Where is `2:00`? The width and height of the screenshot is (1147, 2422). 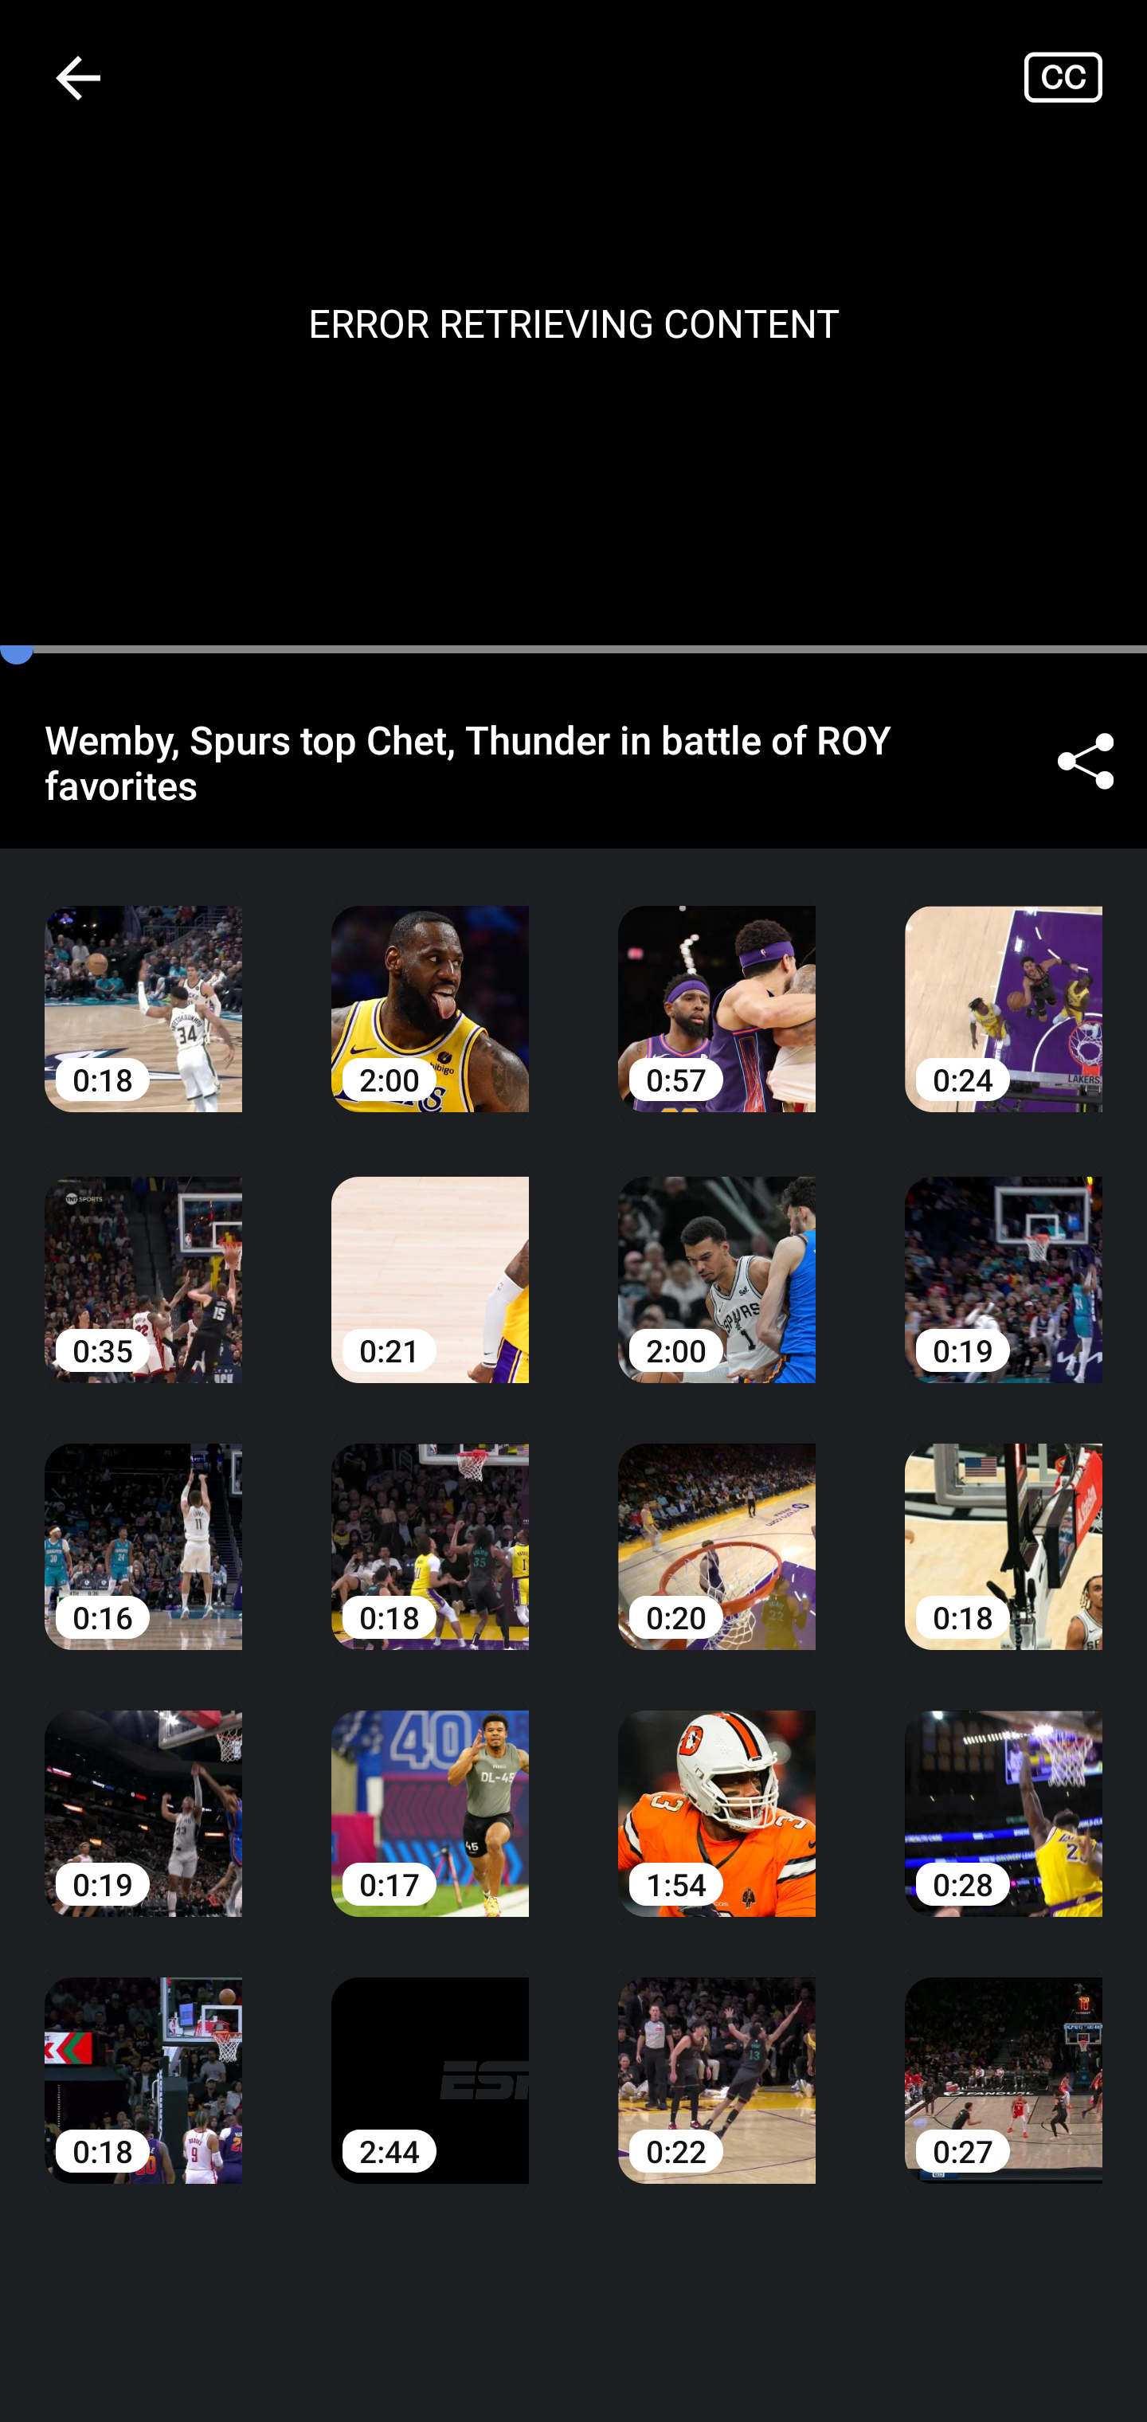
2:00 is located at coordinates (430, 986).